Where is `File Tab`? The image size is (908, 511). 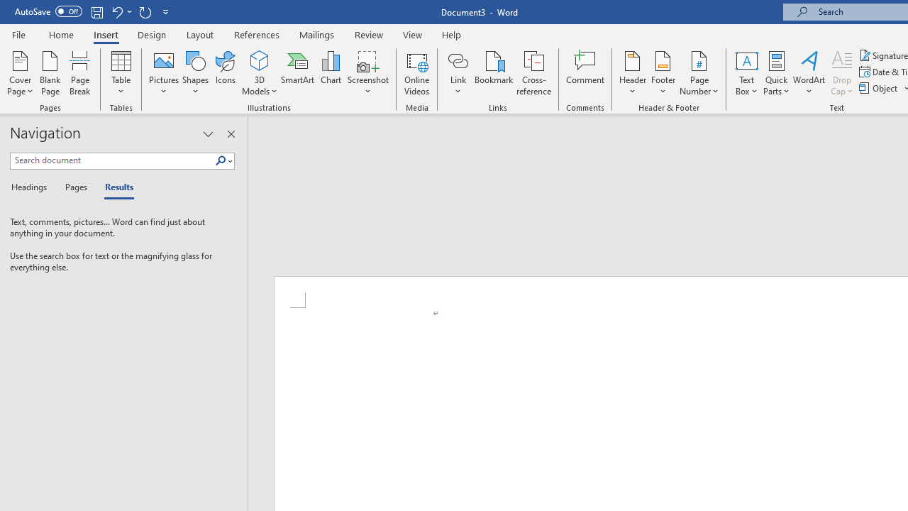
File Tab is located at coordinates (18, 34).